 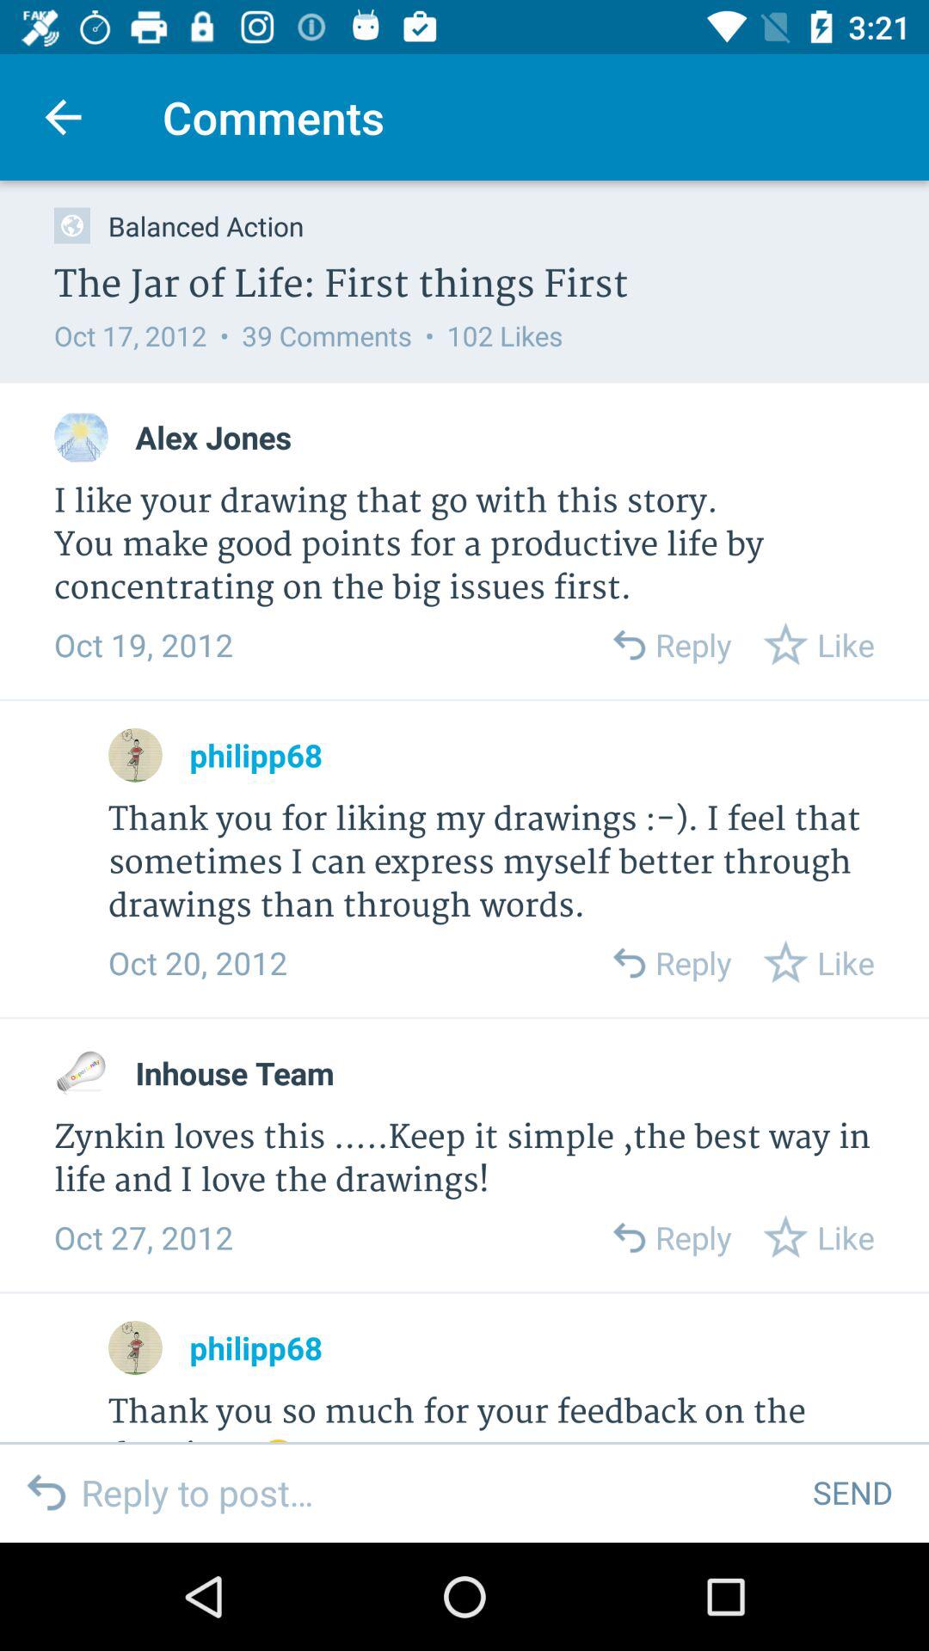 I want to click on reply back, so click(x=628, y=645).